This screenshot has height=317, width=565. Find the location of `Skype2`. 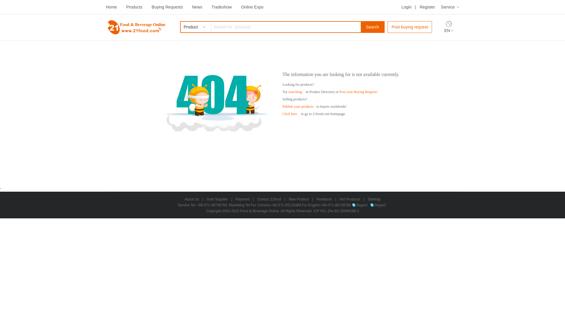

Skype2 is located at coordinates (378, 205).